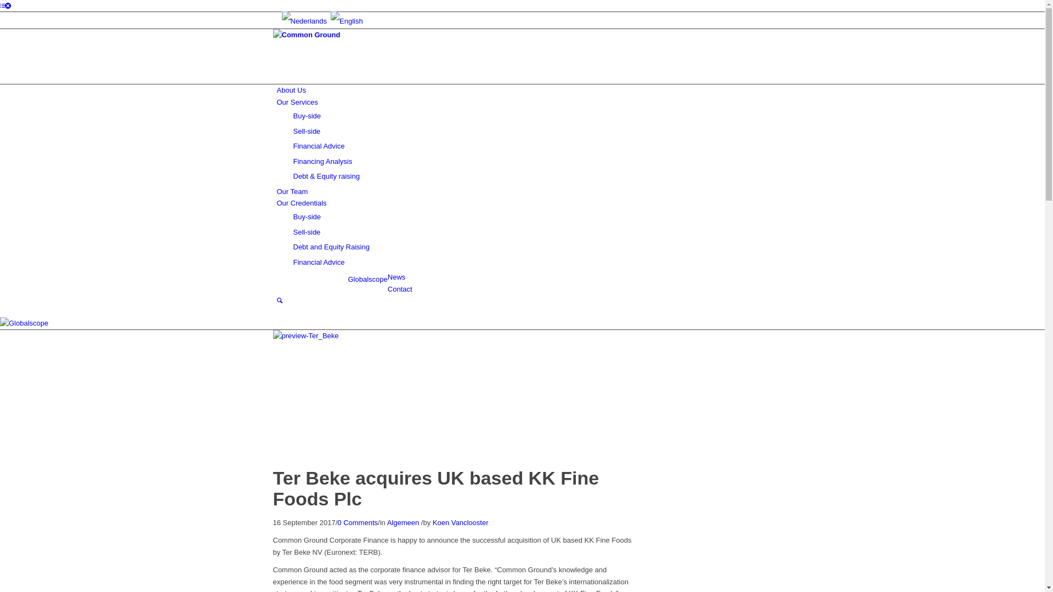 This screenshot has height=592, width=1053. What do you see at coordinates (319, 262) in the screenshot?
I see `Financial Advice` at bounding box center [319, 262].